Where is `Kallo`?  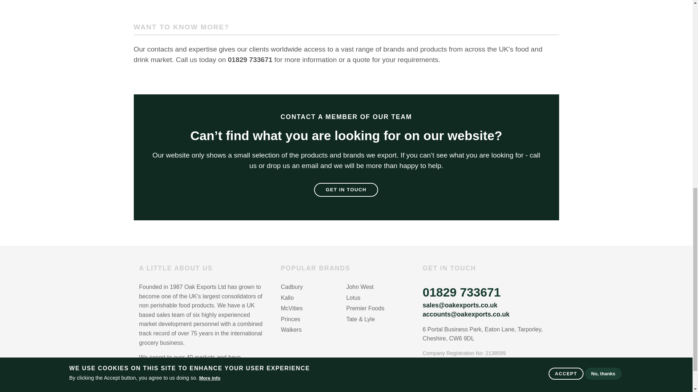
Kallo is located at coordinates (313, 298).